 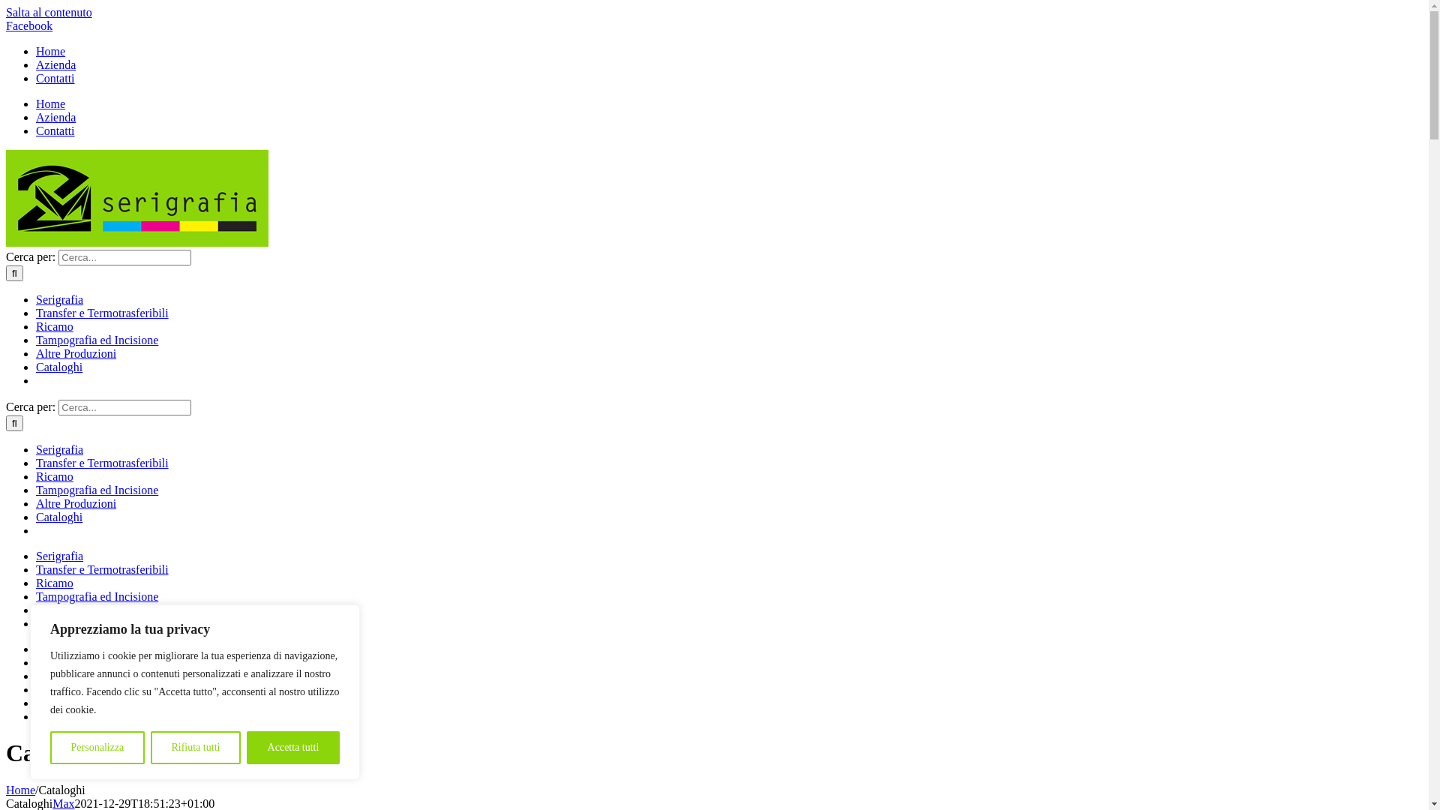 I want to click on Altre Produzioni, so click(x=76, y=610).